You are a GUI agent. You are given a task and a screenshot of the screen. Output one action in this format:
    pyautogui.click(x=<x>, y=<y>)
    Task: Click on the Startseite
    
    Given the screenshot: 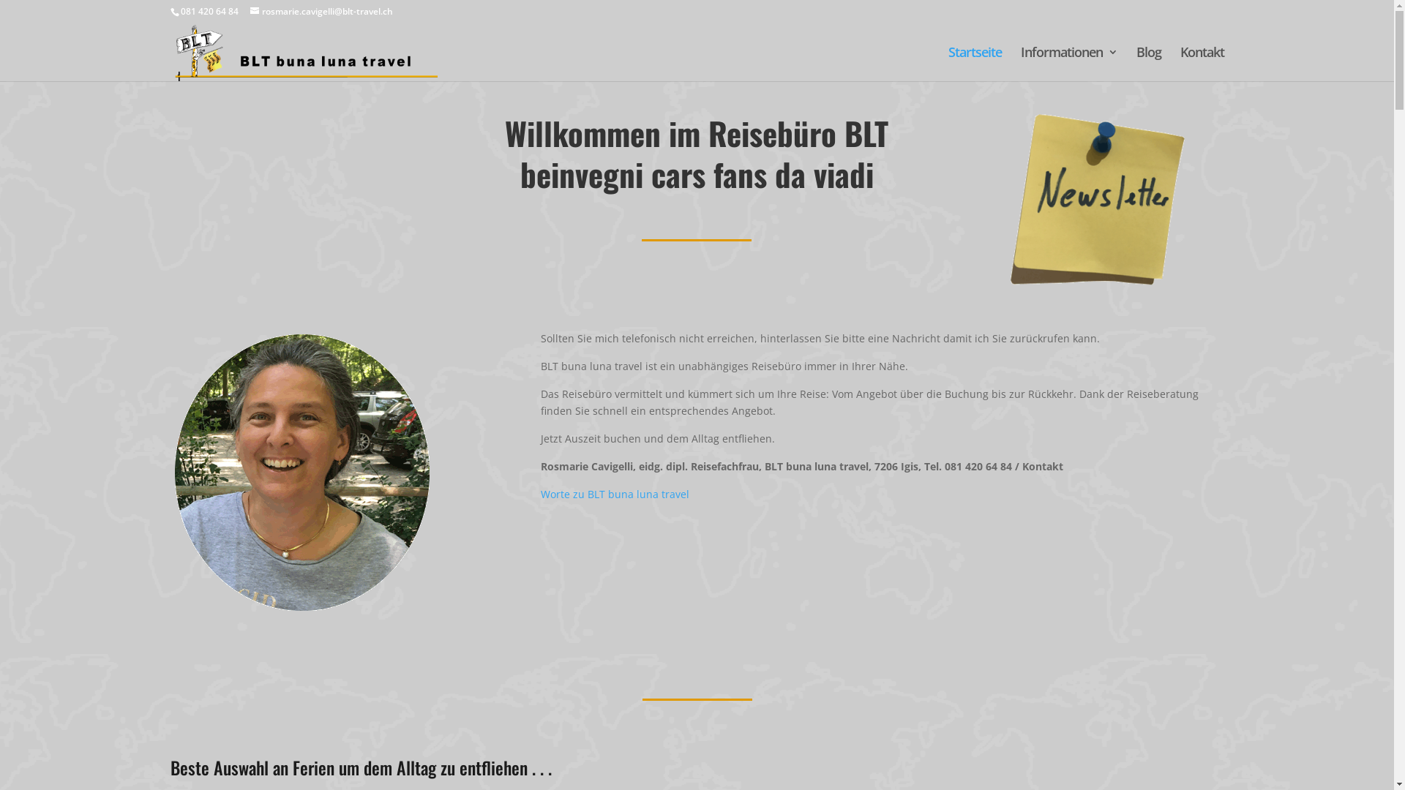 What is the action you would take?
    pyautogui.click(x=975, y=64)
    